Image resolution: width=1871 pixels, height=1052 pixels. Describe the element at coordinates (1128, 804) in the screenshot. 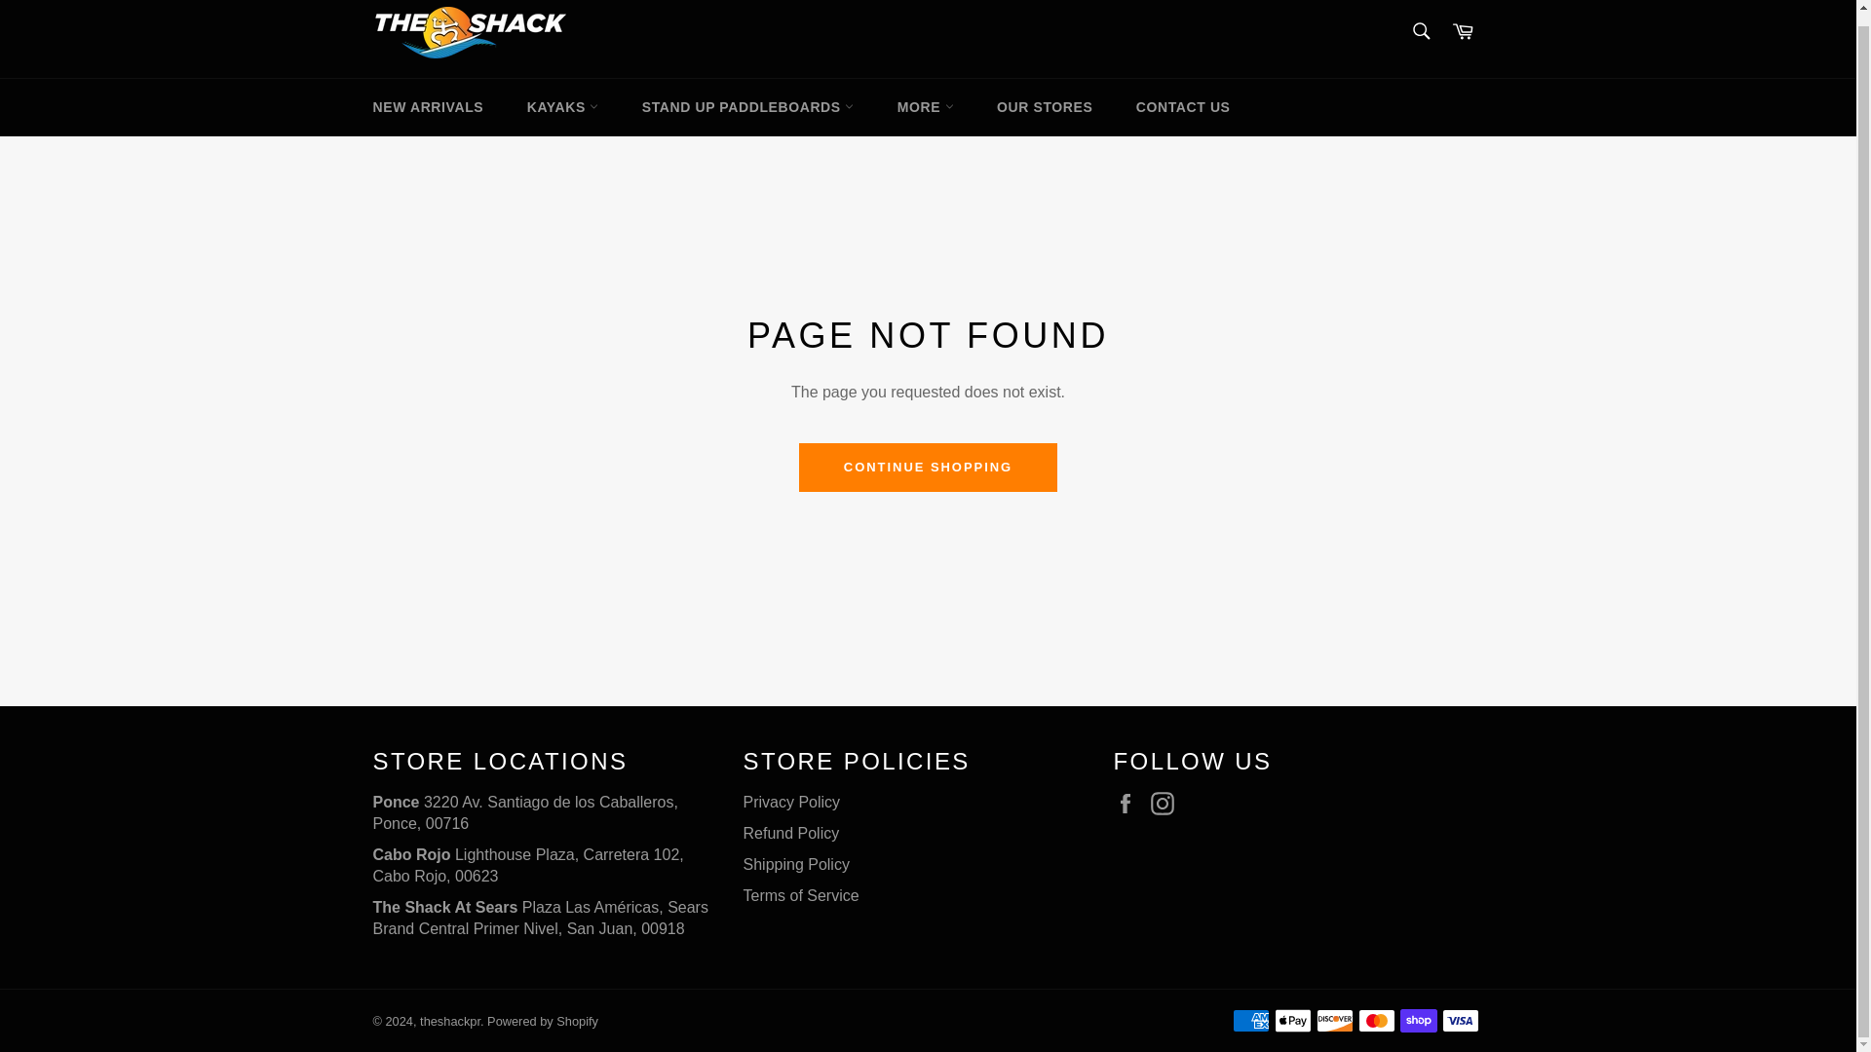

I see `theshackpr on Facebook` at that location.